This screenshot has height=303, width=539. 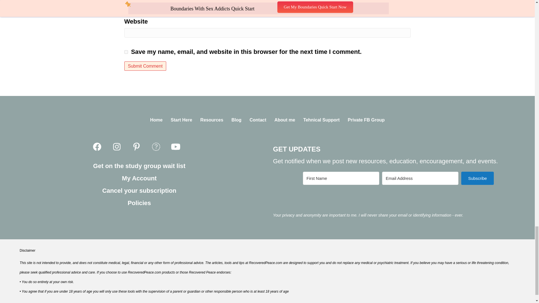 What do you see at coordinates (156, 147) in the screenshot?
I see `Twitter` at bounding box center [156, 147].